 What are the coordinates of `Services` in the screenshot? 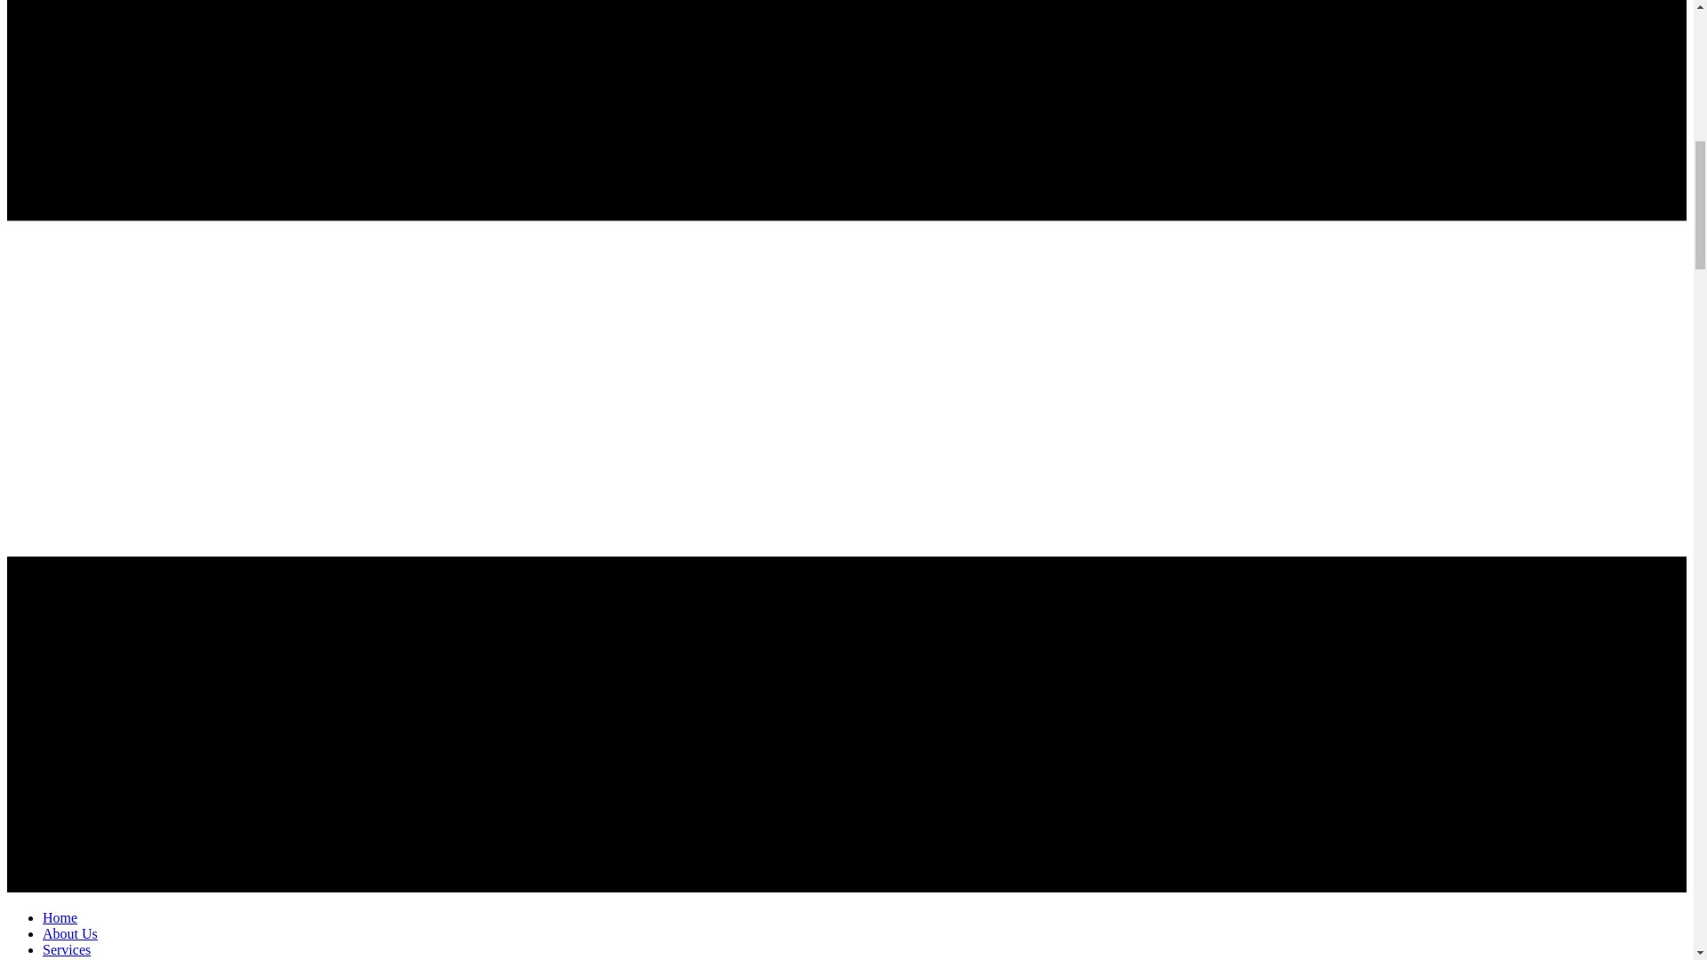 It's located at (66, 949).